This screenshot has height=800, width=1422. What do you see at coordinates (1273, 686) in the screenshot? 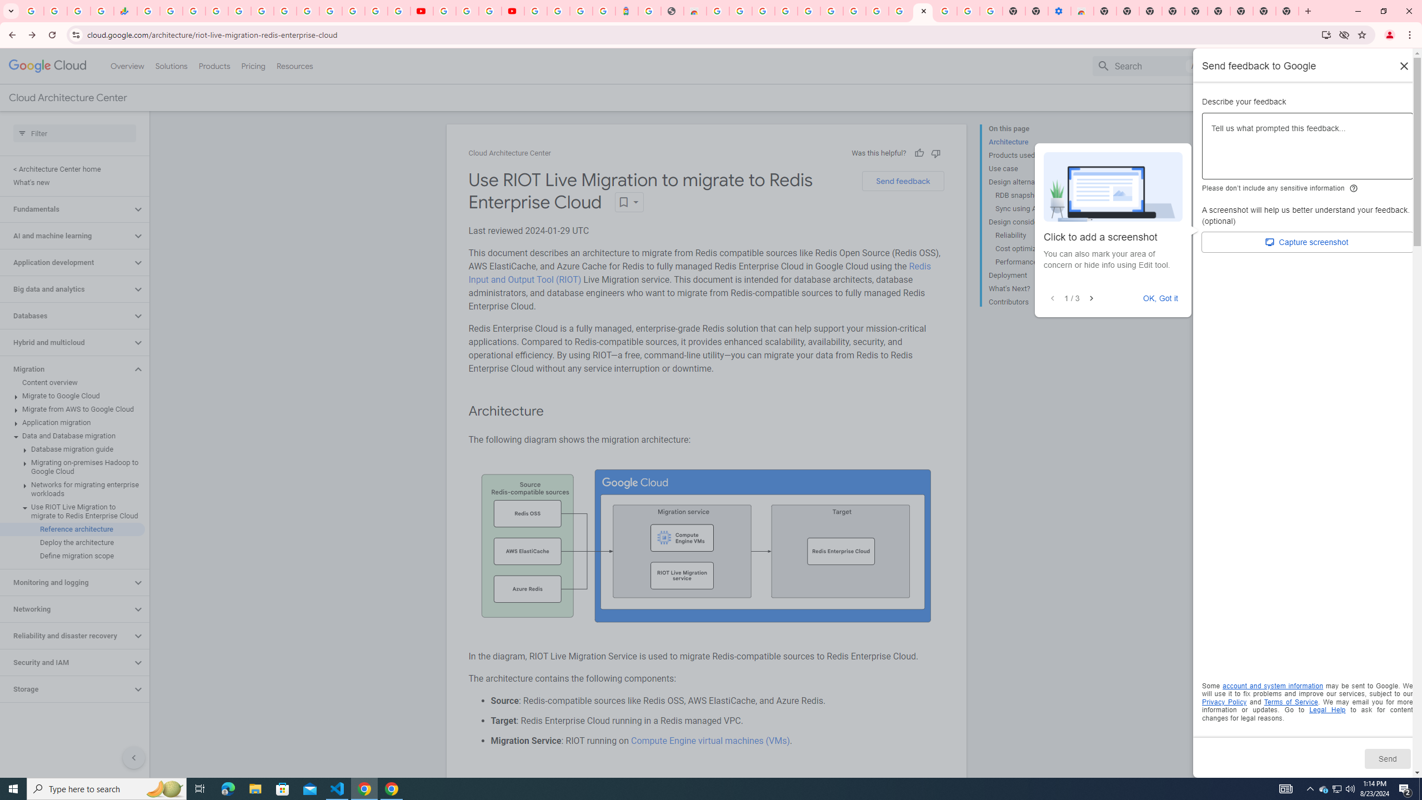
I see `account and system information` at bounding box center [1273, 686].